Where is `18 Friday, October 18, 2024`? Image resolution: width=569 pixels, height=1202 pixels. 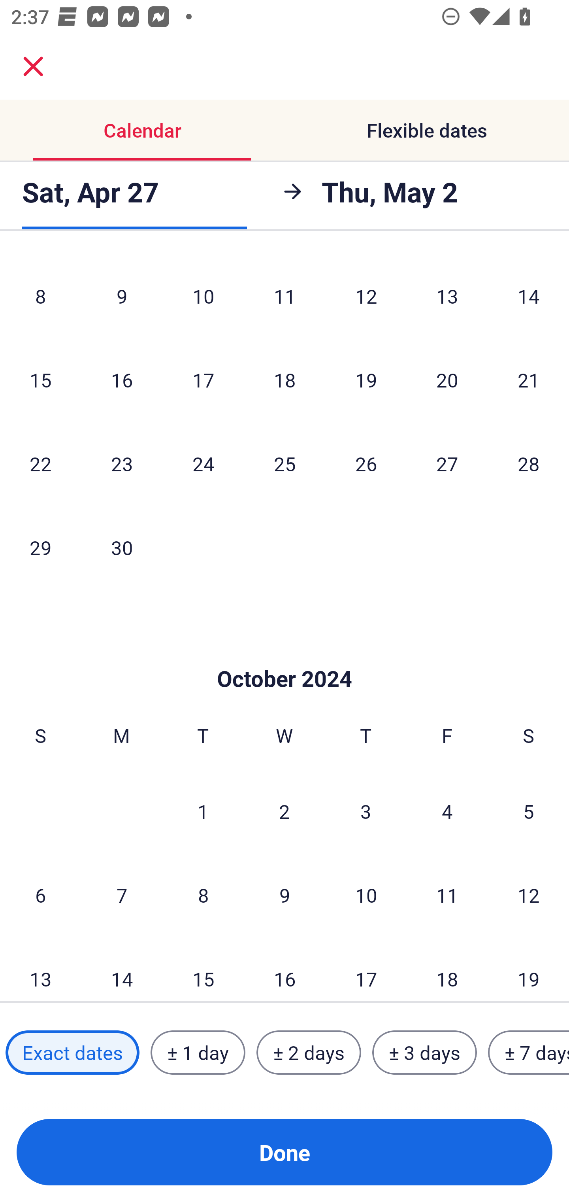
18 Friday, October 18, 2024 is located at coordinates (447, 970).